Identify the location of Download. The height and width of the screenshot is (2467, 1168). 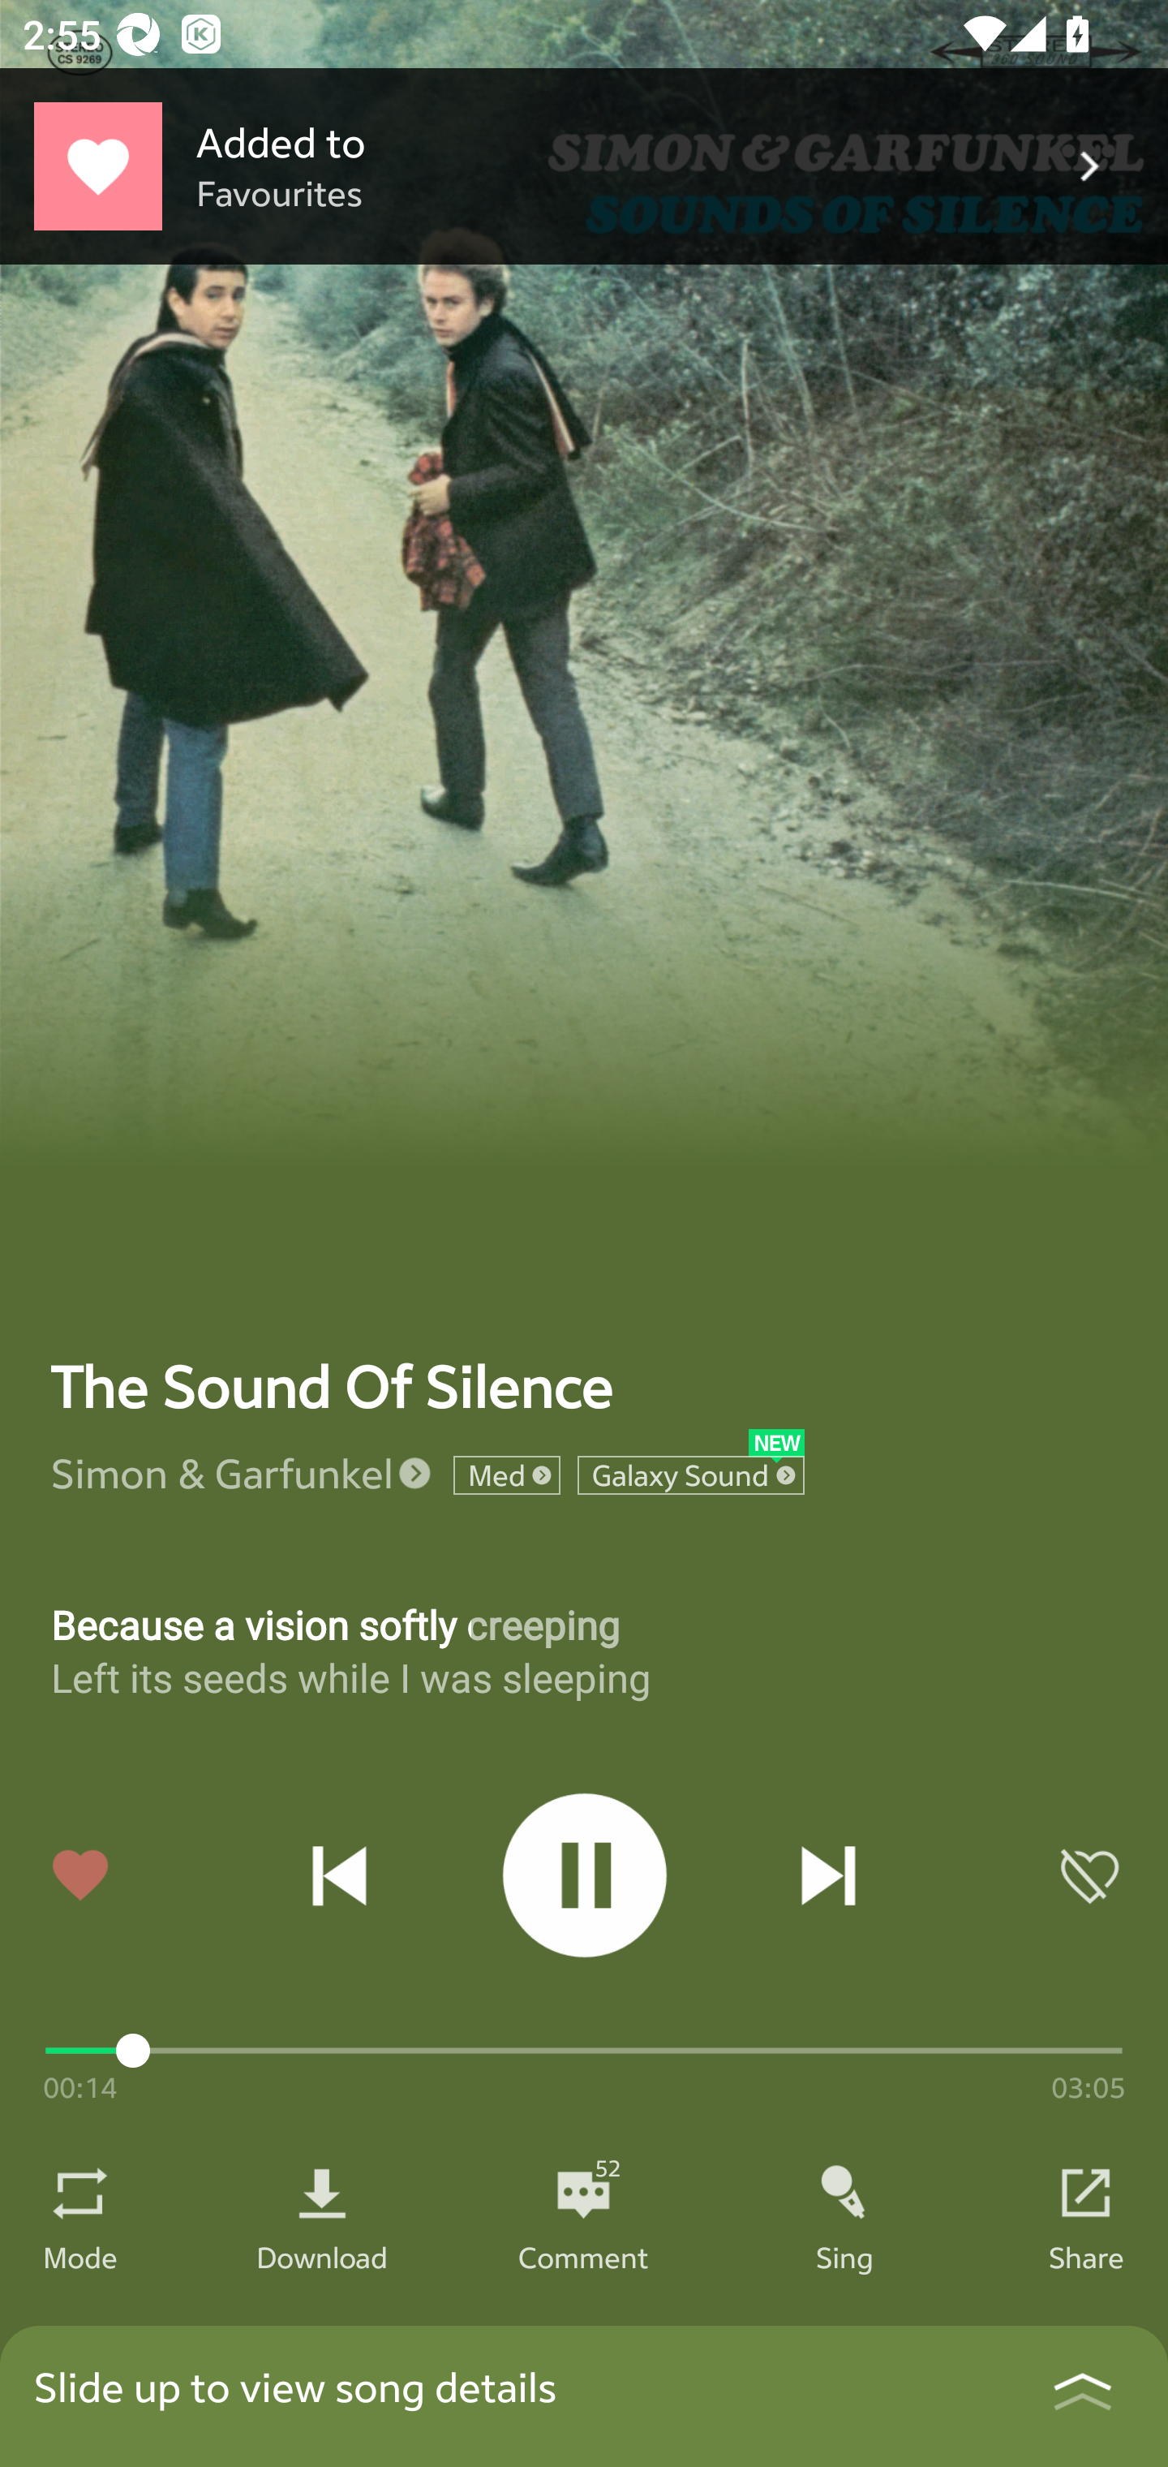
(322, 2257).